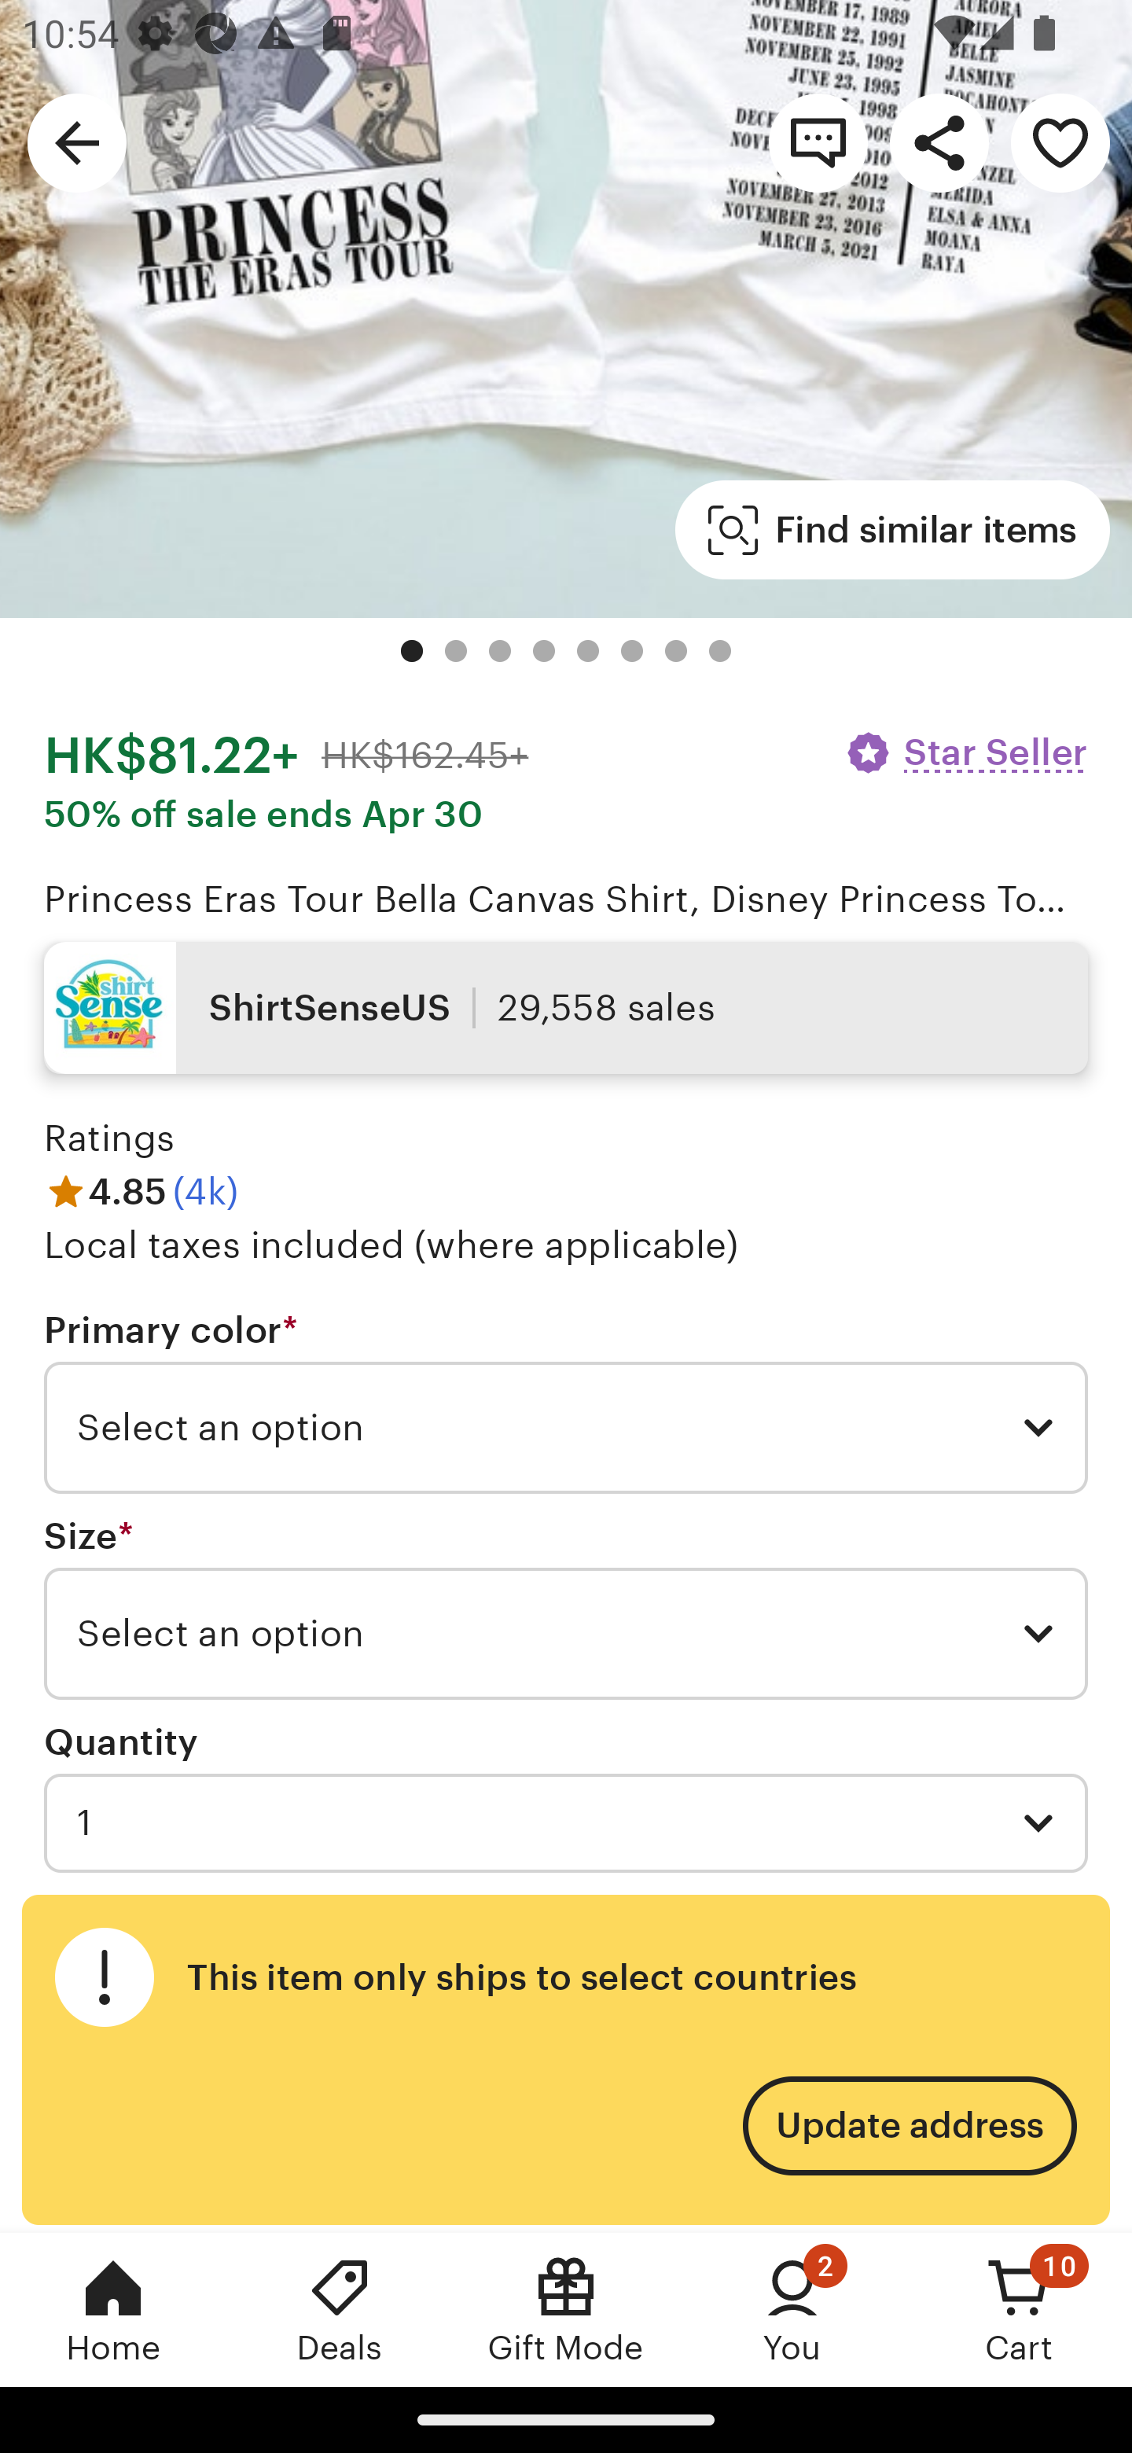  Describe the element at coordinates (77, 142) in the screenshot. I see `Navigate up` at that location.